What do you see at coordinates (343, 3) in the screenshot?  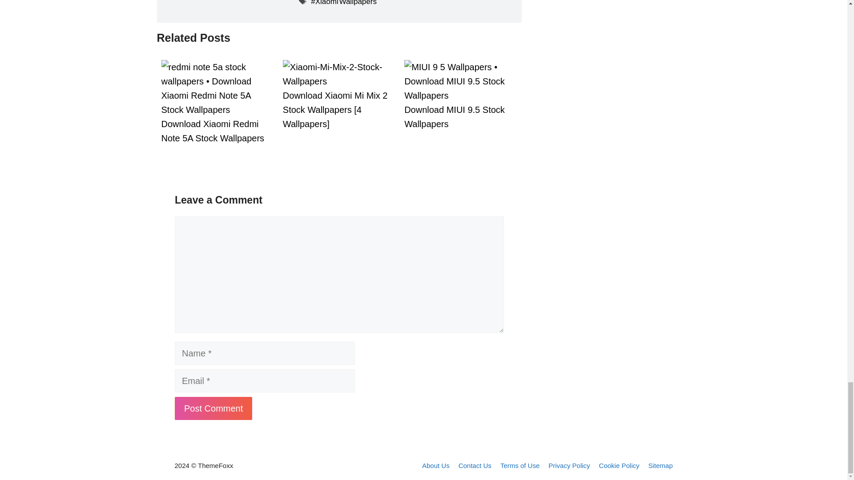 I see `Xiaomi Wallpapers` at bounding box center [343, 3].